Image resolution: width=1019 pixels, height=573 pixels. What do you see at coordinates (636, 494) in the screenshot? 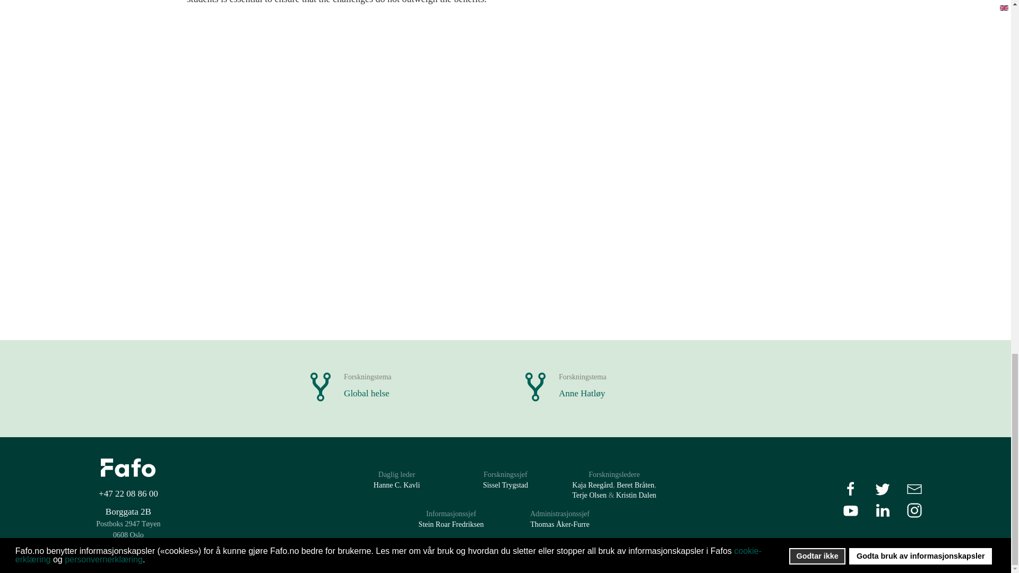
I see `Terje Olsen` at bounding box center [636, 494].